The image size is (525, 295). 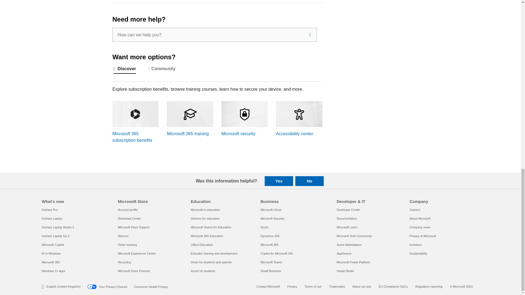 What do you see at coordinates (310, 35) in the screenshot?
I see `Search` at bounding box center [310, 35].